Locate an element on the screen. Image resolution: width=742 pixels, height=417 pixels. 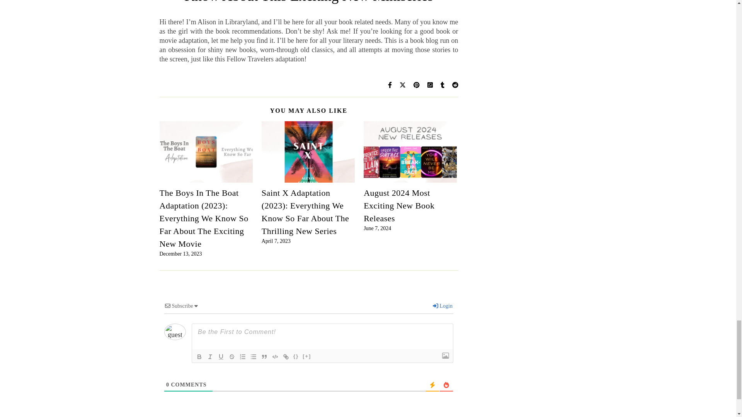
Link is located at coordinates (286, 357).